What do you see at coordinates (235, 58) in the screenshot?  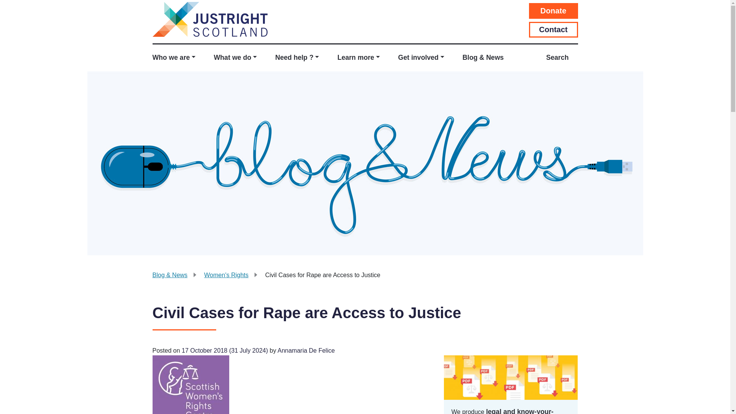 I see `What we do` at bounding box center [235, 58].